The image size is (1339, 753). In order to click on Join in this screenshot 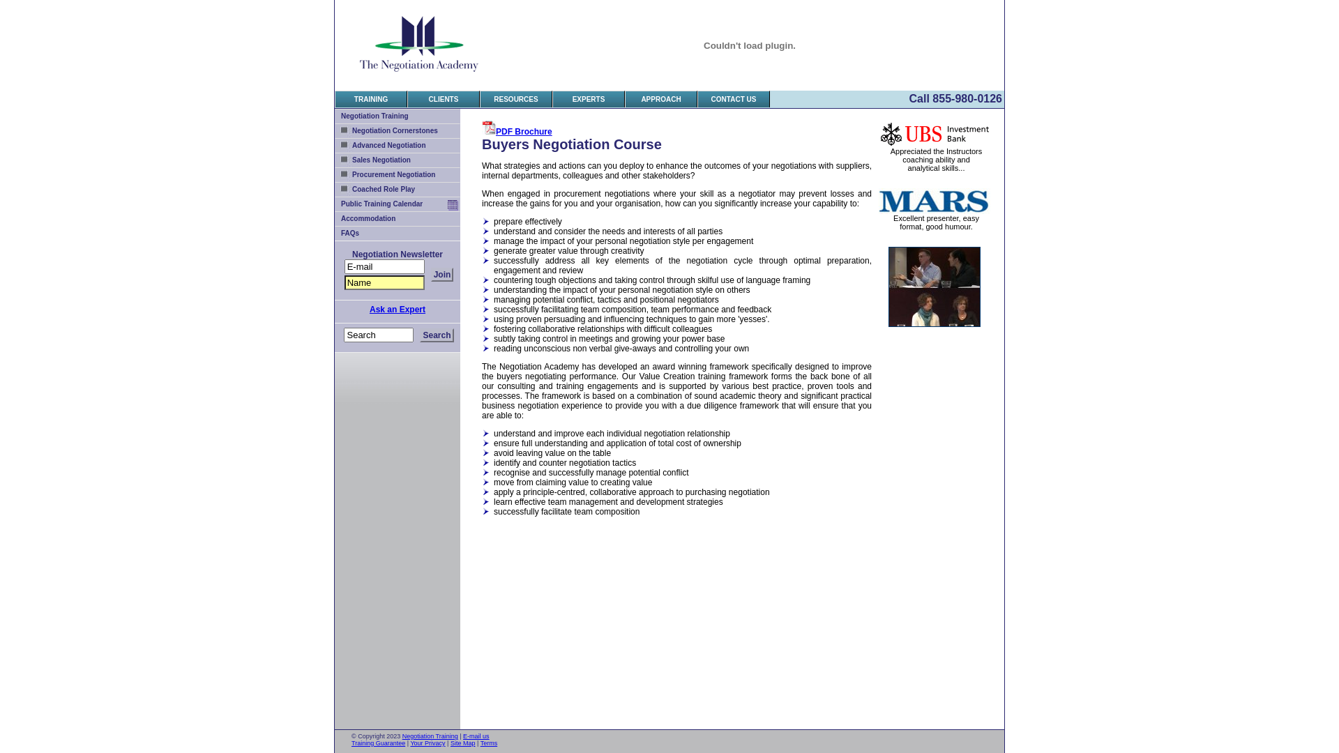, I will do `click(442, 275)`.